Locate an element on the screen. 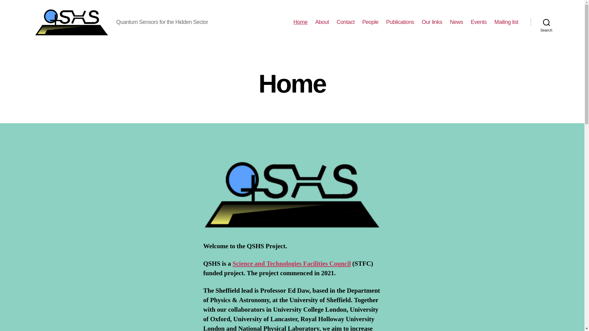  Our links is located at coordinates (432, 22).